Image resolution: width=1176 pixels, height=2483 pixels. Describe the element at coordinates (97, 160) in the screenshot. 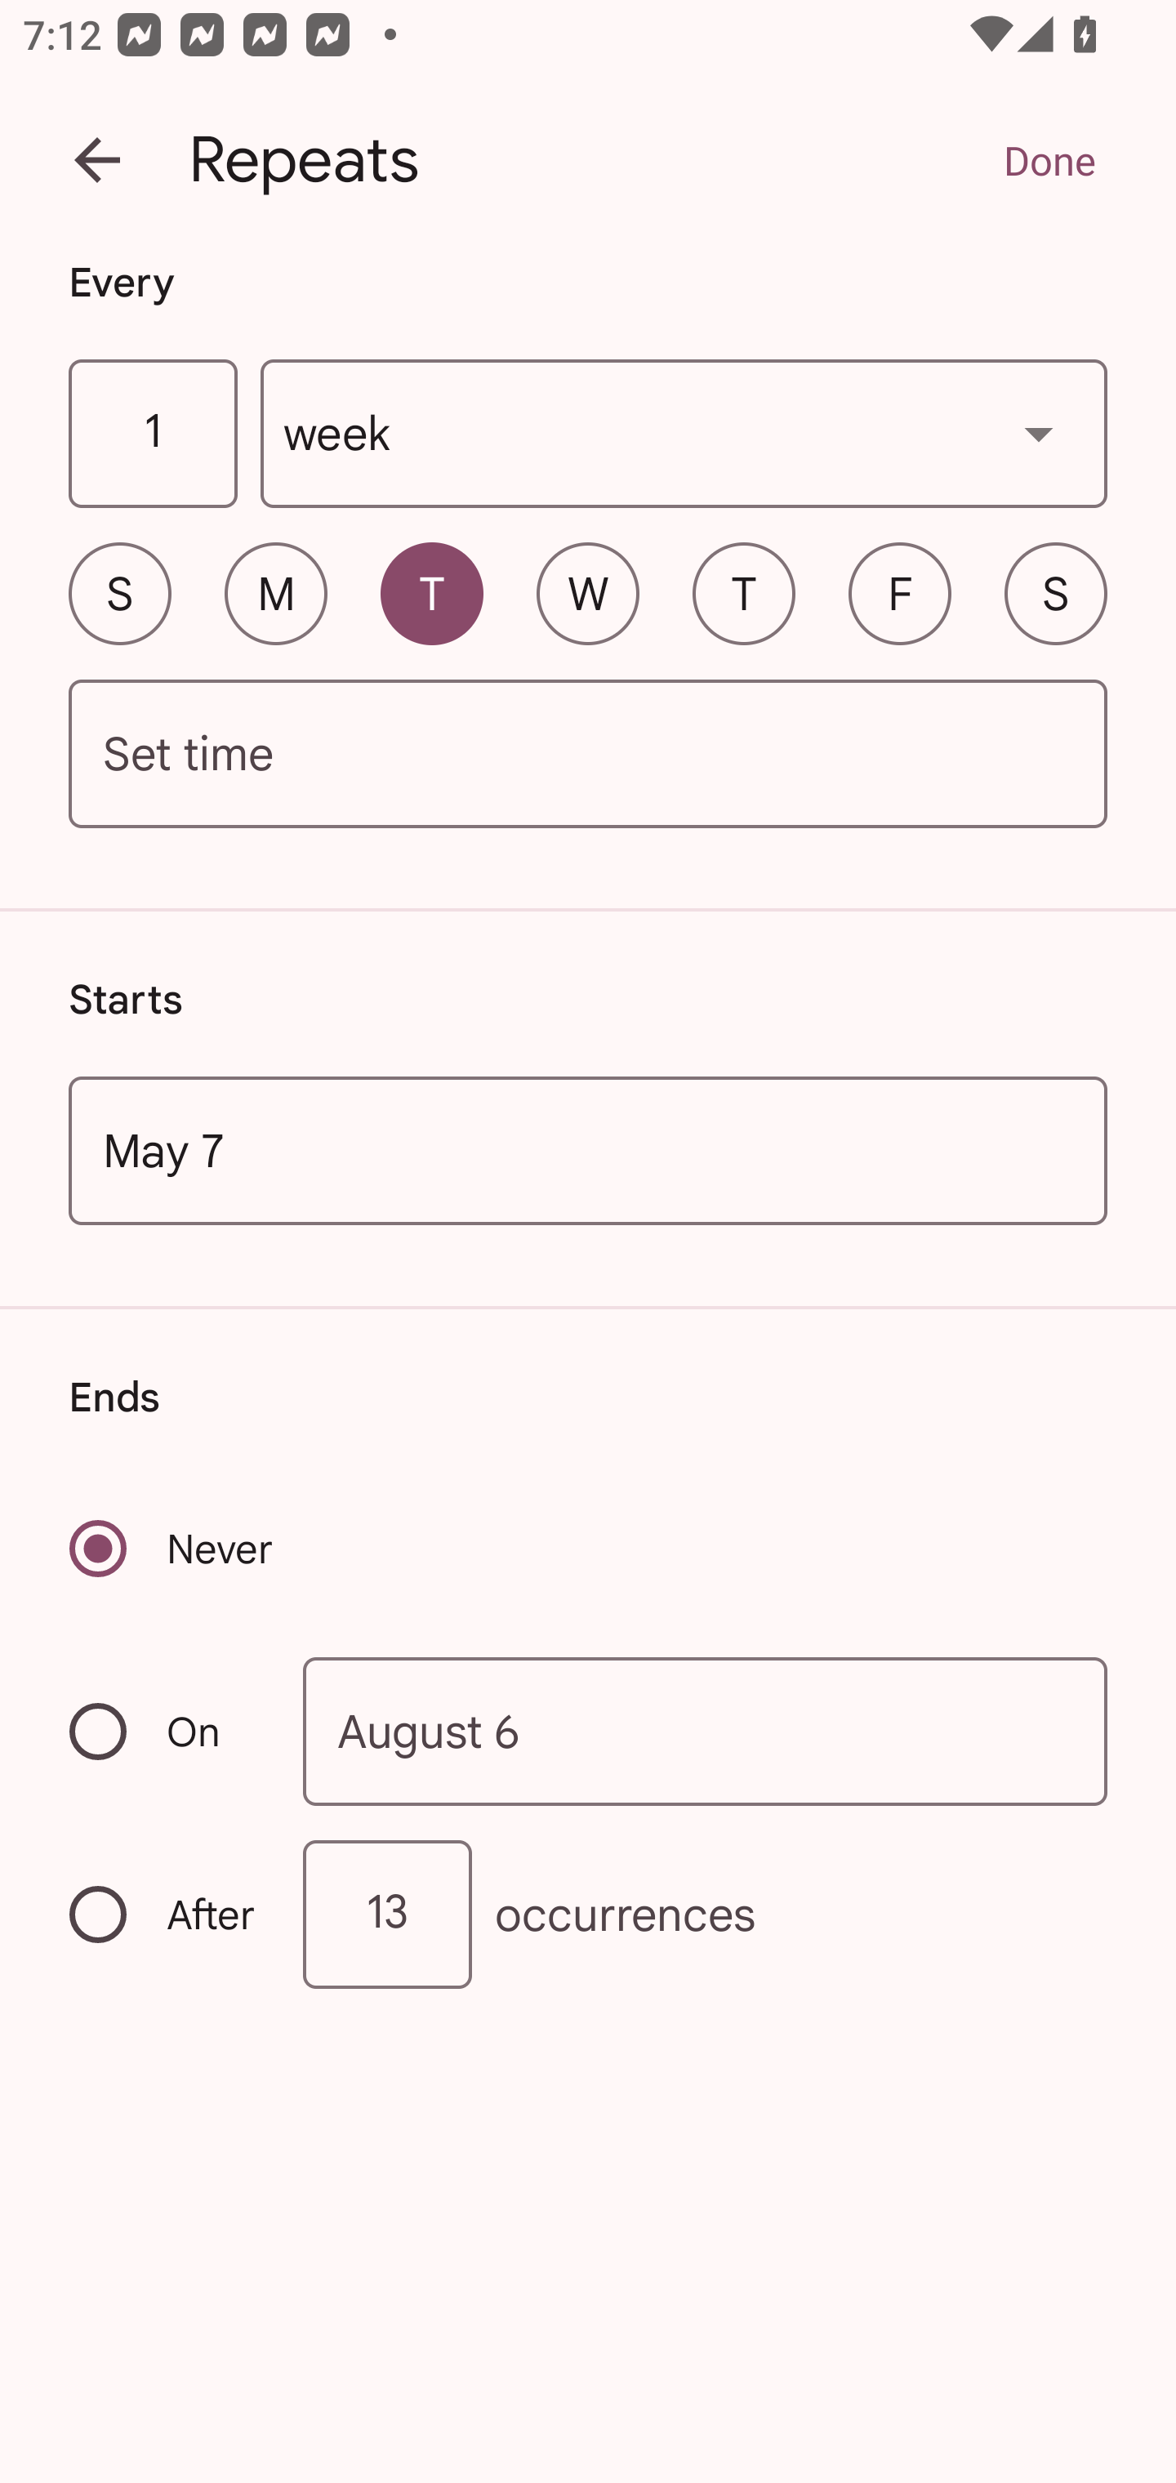

I see `Back` at that location.